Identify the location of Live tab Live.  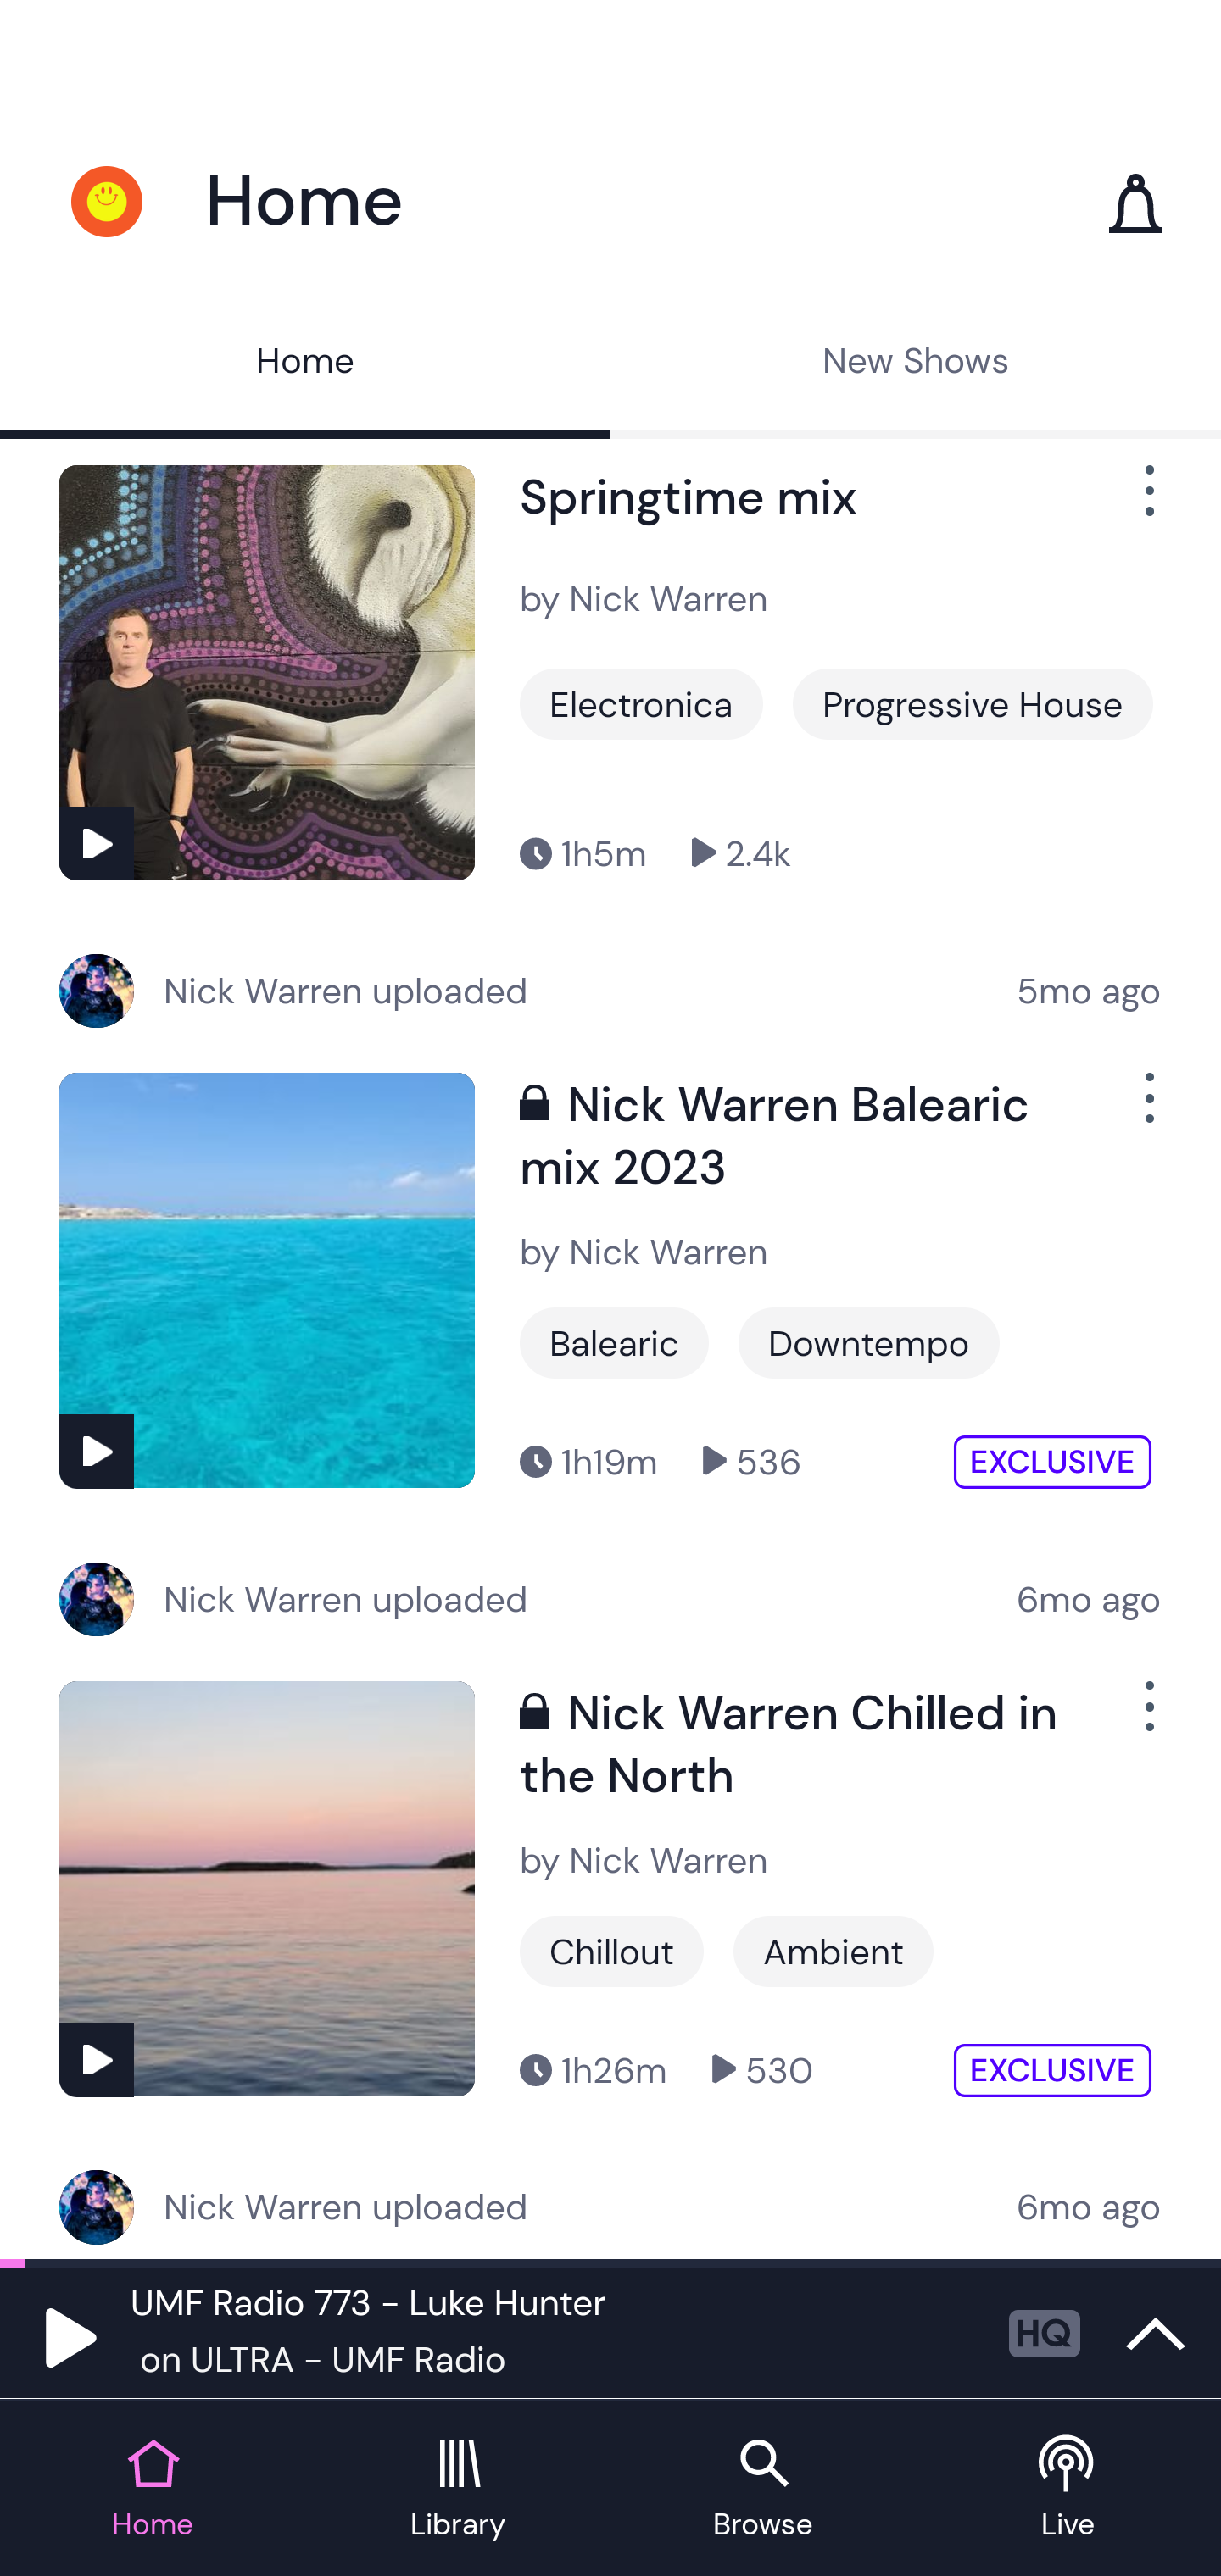
(1068, 2490).